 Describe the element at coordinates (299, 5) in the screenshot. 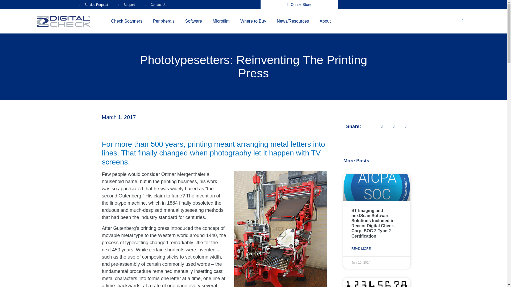

I see `Online Store` at that location.